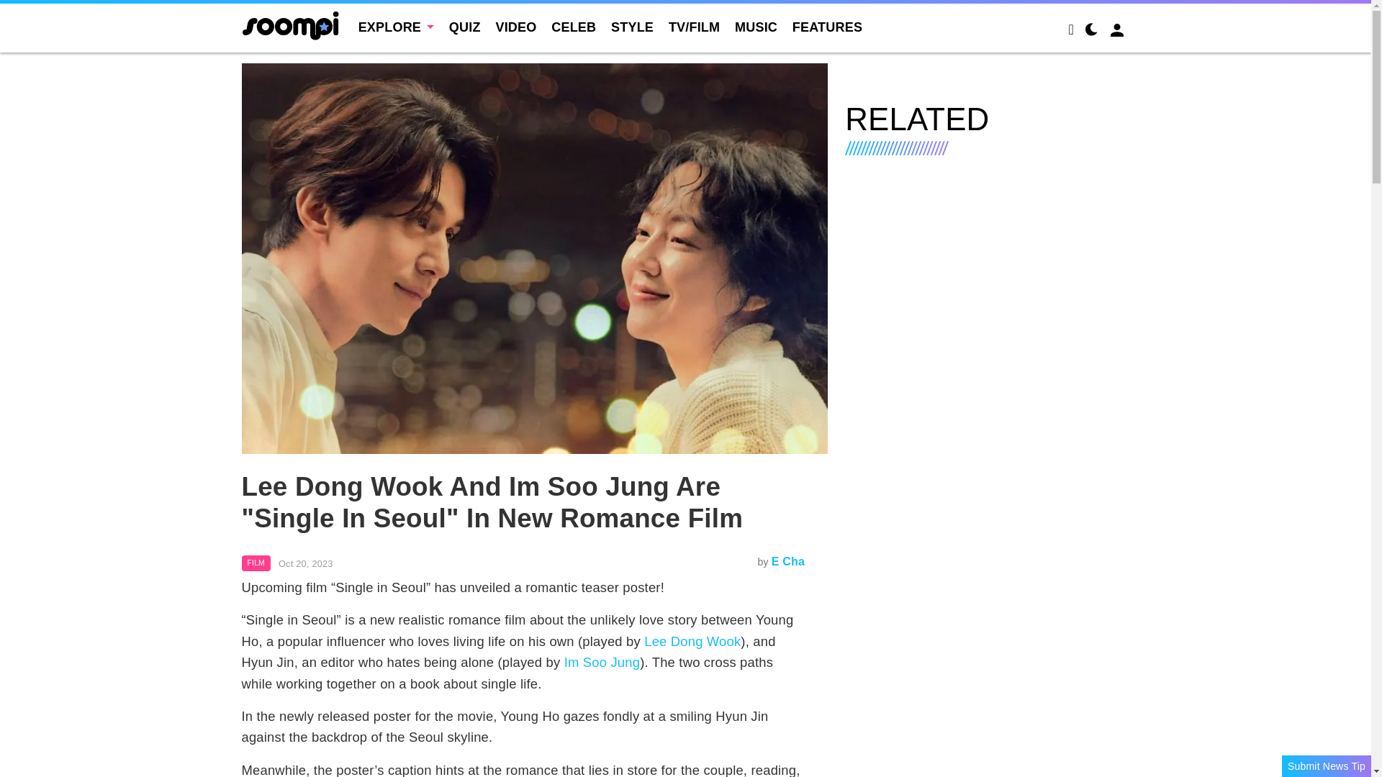 The width and height of the screenshot is (1382, 777). Describe the element at coordinates (827, 27) in the screenshot. I see `FEATURES` at that location.